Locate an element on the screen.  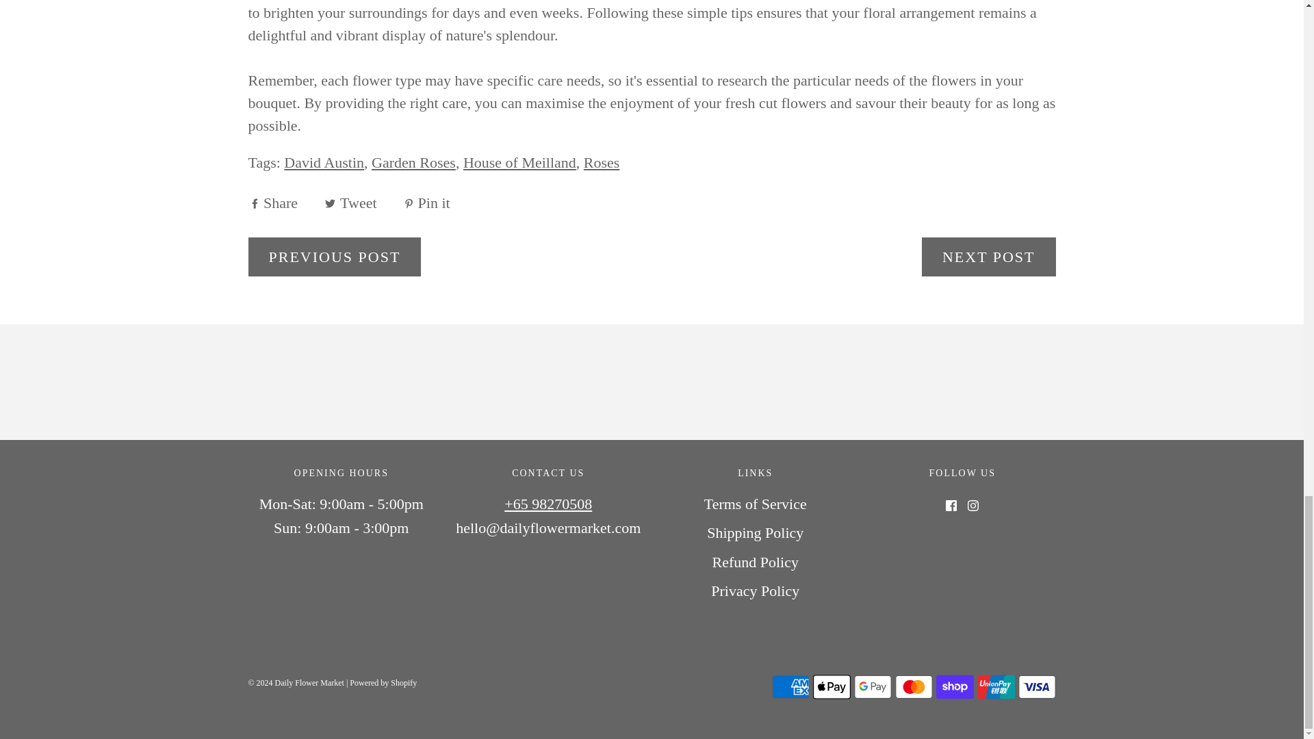
Facebook icon is located at coordinates (951, 506).